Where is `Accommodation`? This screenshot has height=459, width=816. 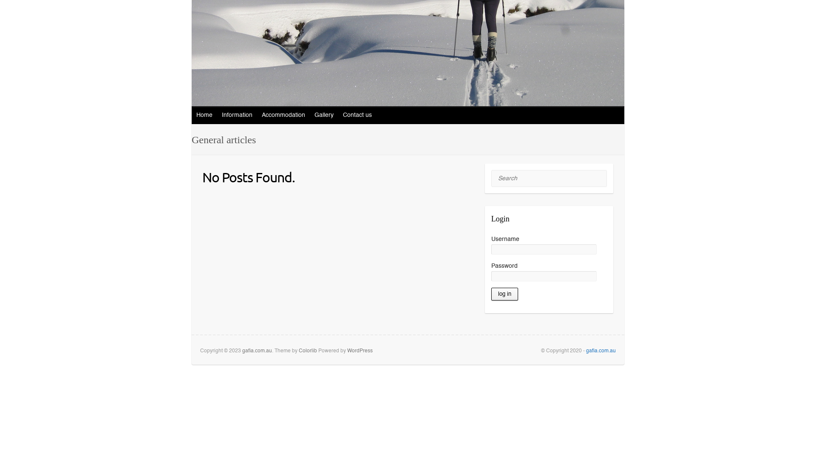
Accommodation is located at coordinates (284, 115).